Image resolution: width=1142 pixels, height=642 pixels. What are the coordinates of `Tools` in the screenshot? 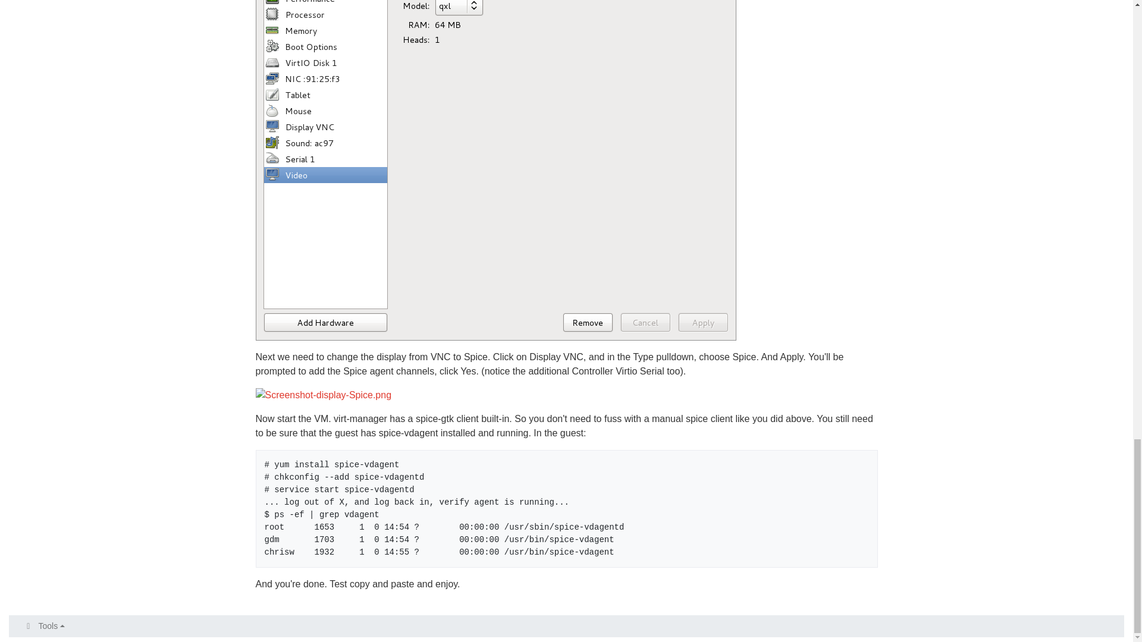 It's located at (44, 626).